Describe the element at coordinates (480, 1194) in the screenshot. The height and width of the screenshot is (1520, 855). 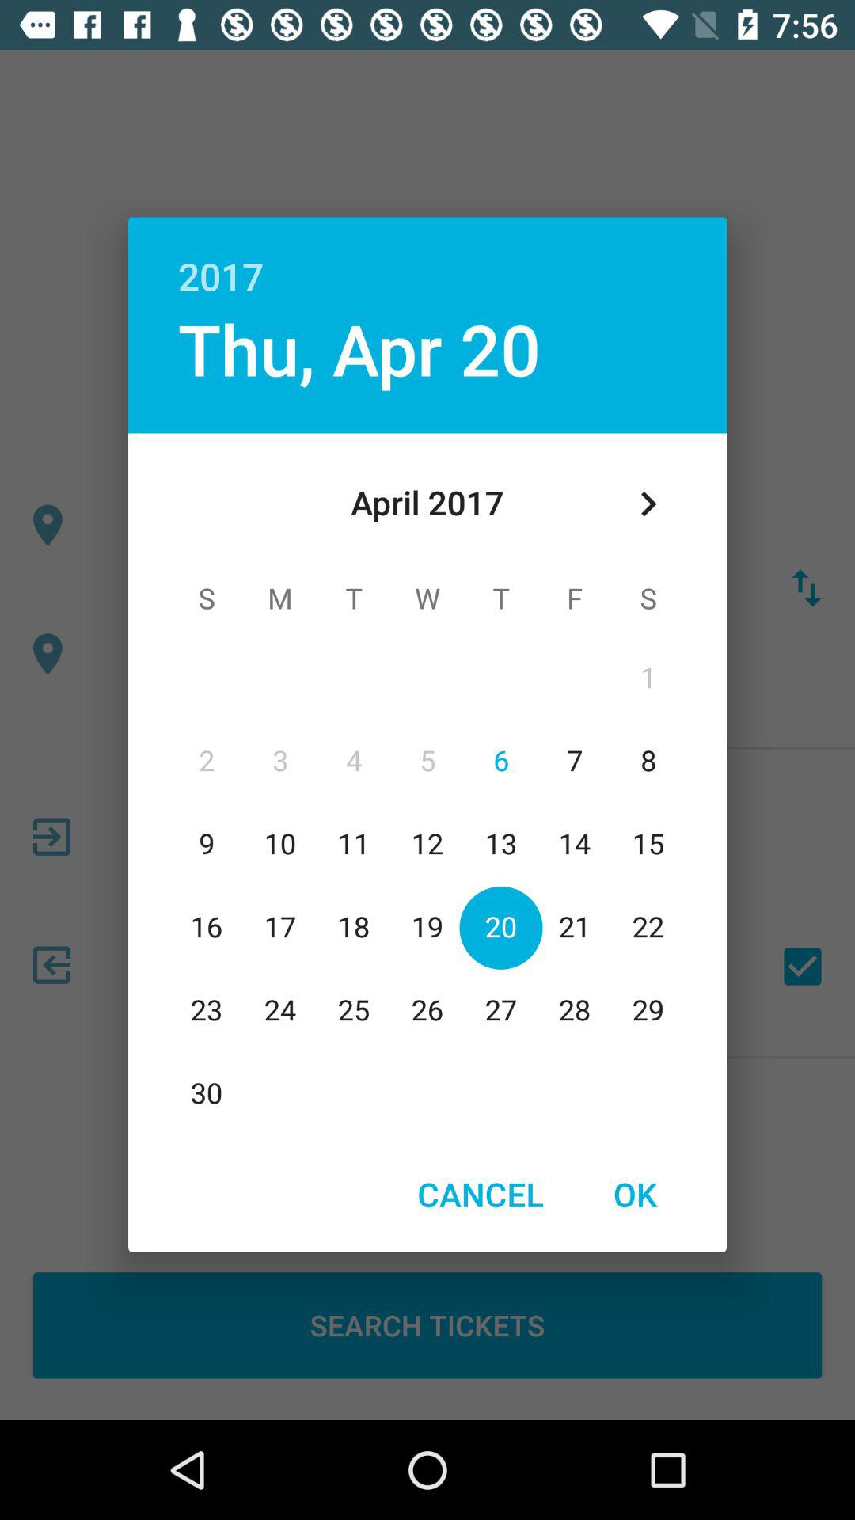
I see `swipe until the cancel` at that location.